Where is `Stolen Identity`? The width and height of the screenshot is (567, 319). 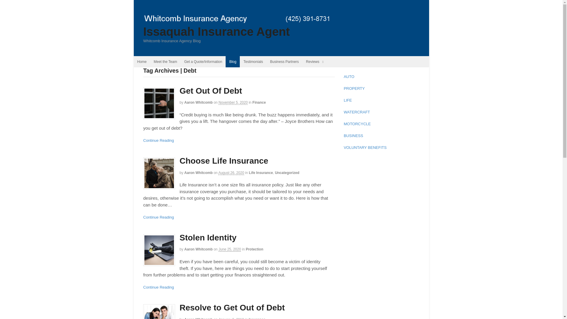 Stolen Identity is located at coordinates (208, 237).